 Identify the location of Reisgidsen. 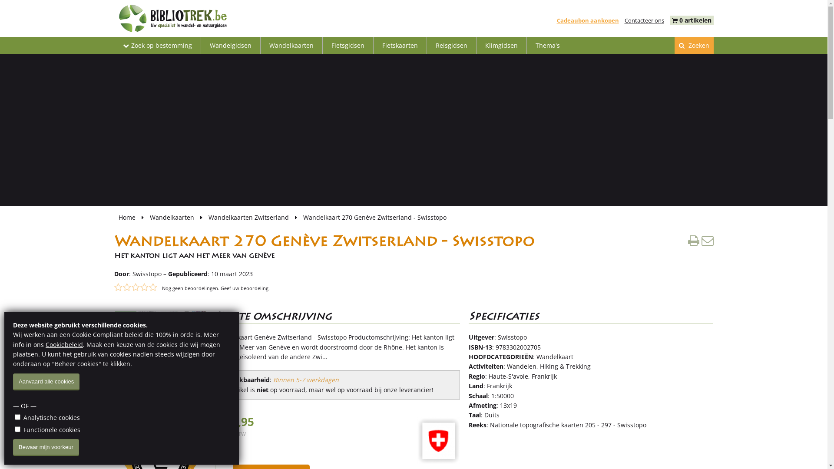
(451, 46).